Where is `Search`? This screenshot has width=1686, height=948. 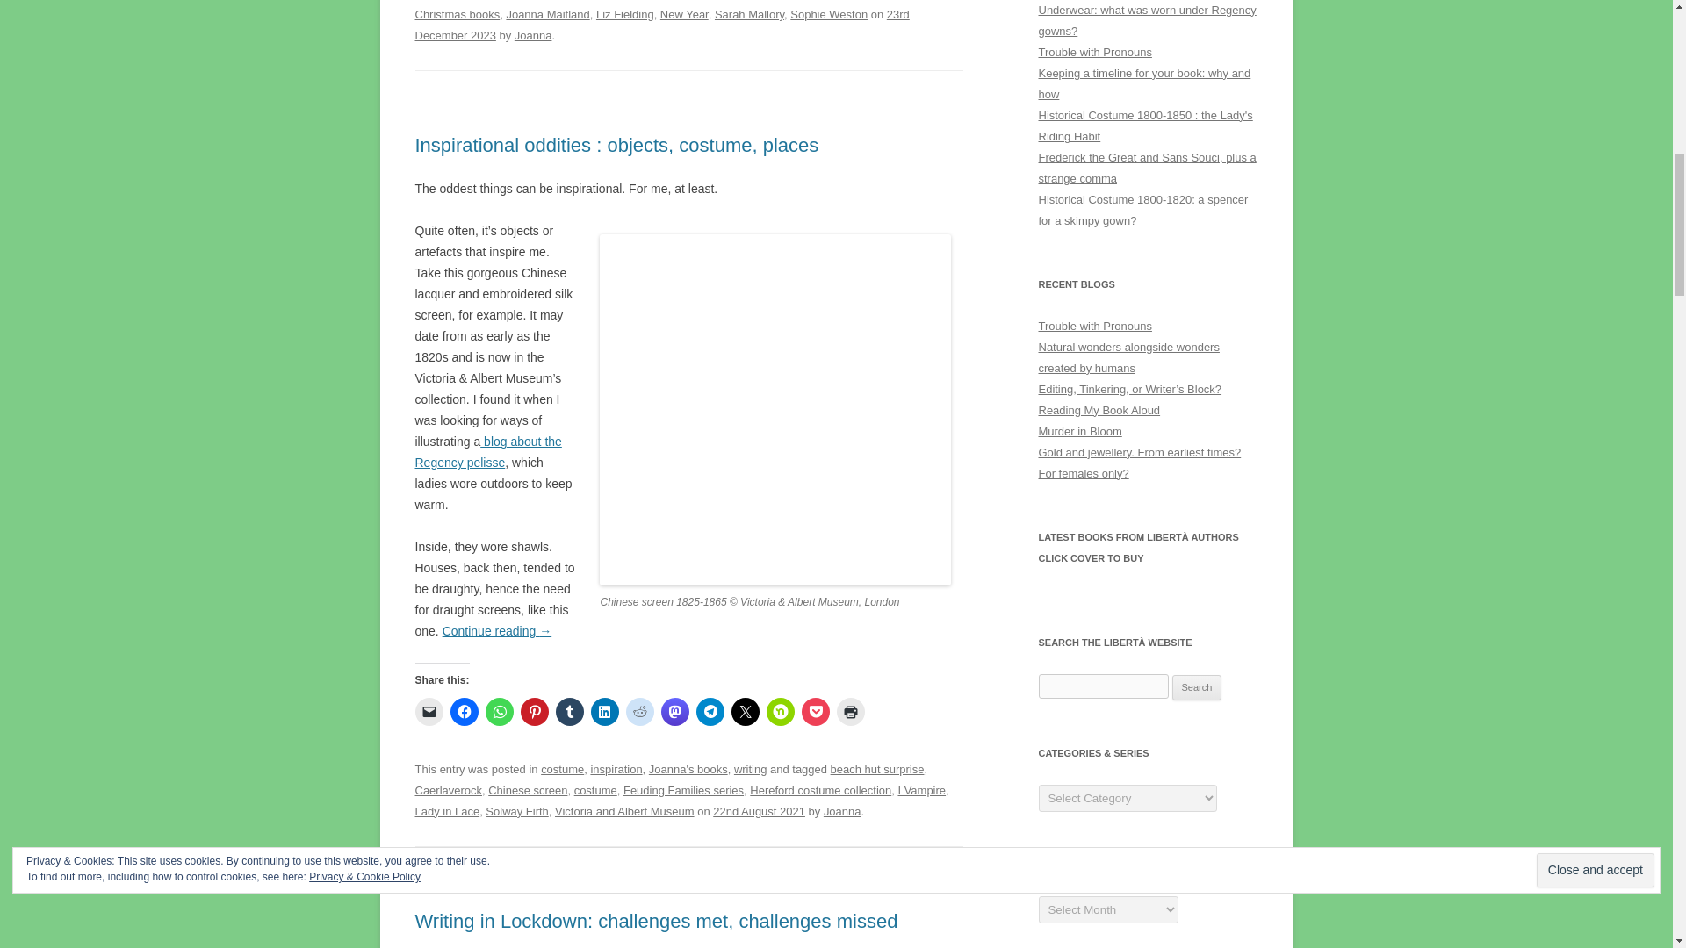
Search is located at coordinates (1197, 688).